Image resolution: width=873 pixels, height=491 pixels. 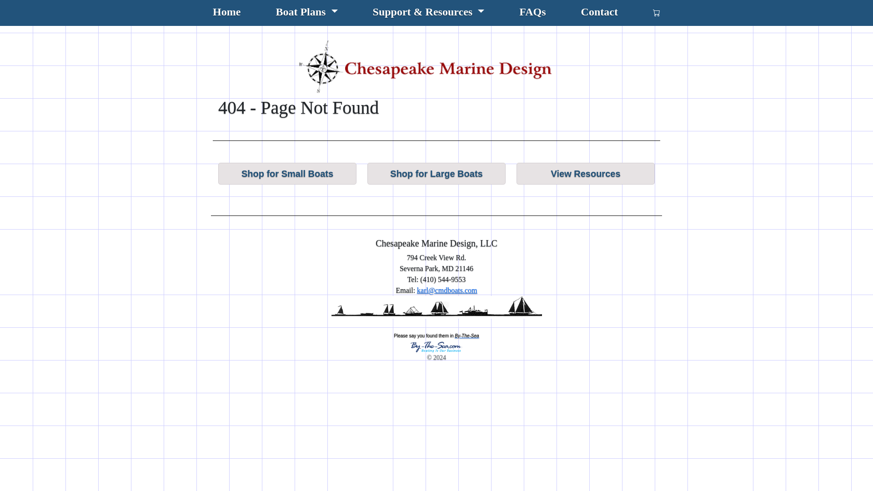 I want to click on View Resources, so click(x=586, y=174).